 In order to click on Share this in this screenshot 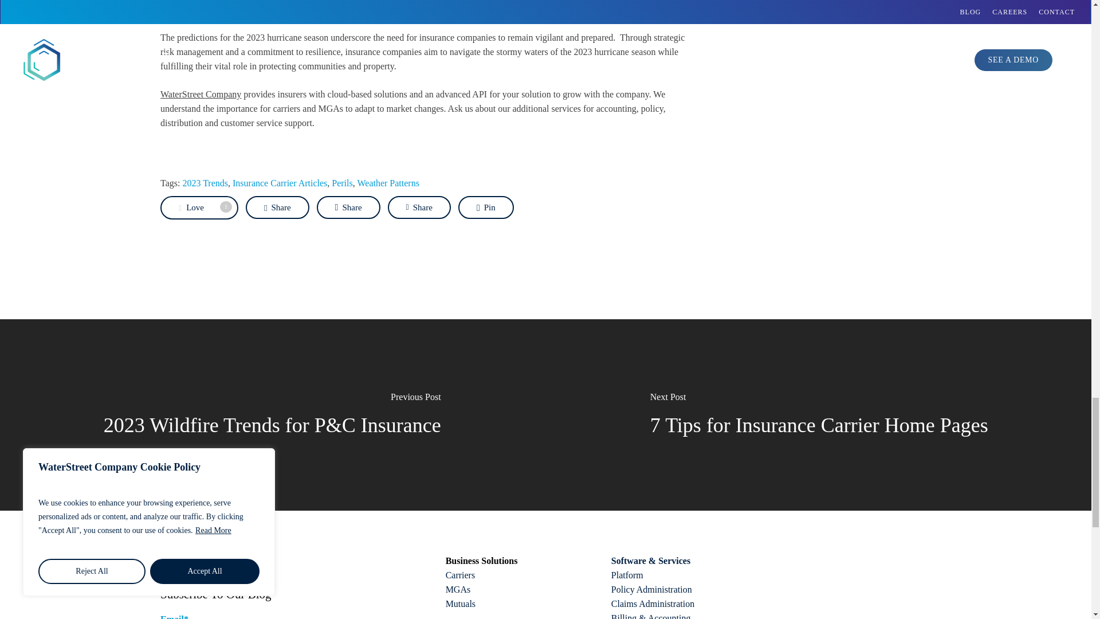, I will do `click(277, 207)`.